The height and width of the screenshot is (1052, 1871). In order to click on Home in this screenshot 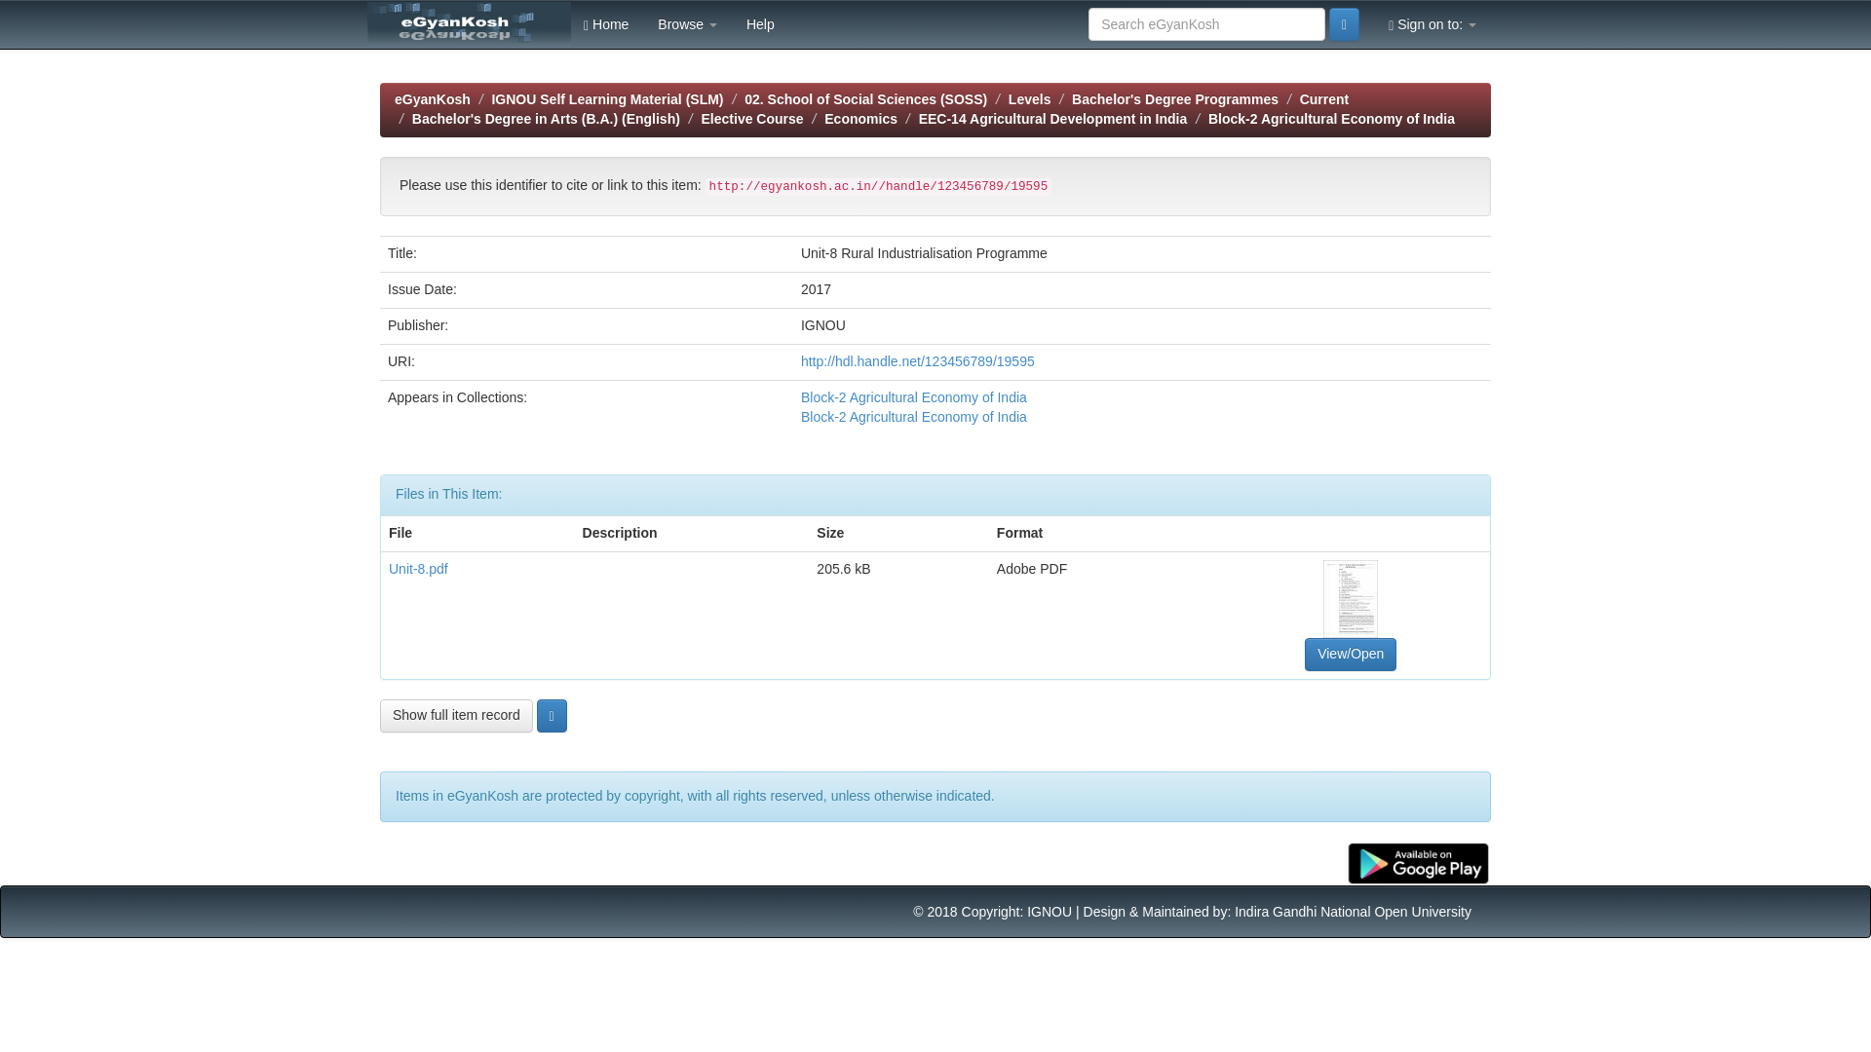, I will do `click(606, 23)`.